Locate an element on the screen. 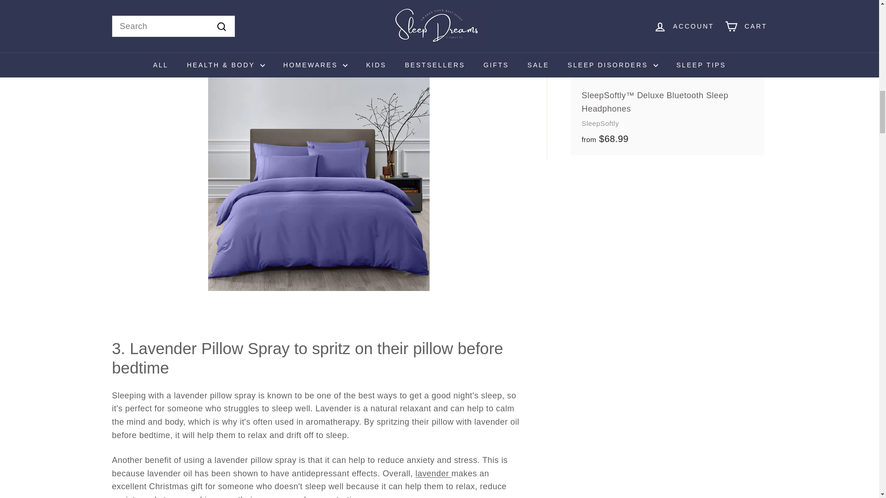  satin pillowcases is located at coordinates (186, 1).